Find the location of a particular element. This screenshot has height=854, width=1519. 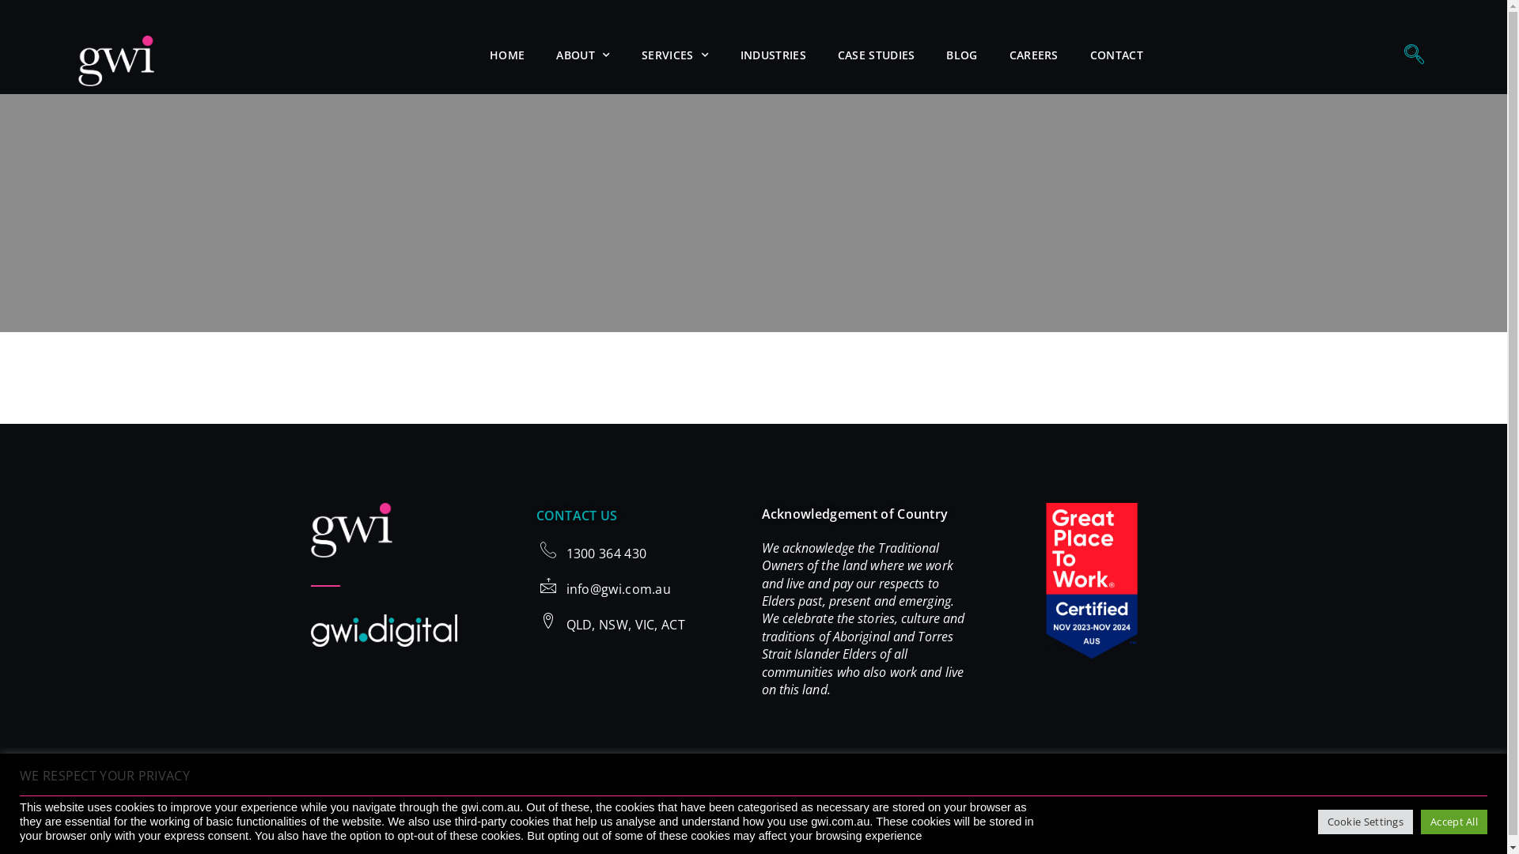

Search is located at coordinates (753, 22).